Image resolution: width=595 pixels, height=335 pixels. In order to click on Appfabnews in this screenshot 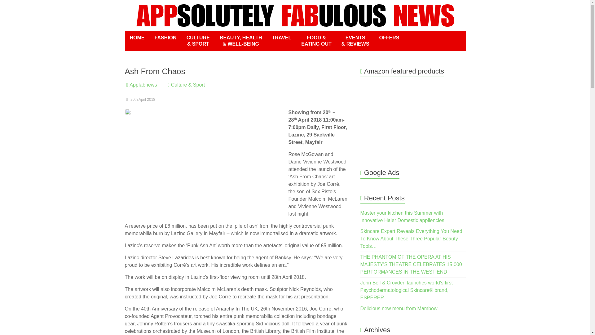, I will do `click(143, 84)`.